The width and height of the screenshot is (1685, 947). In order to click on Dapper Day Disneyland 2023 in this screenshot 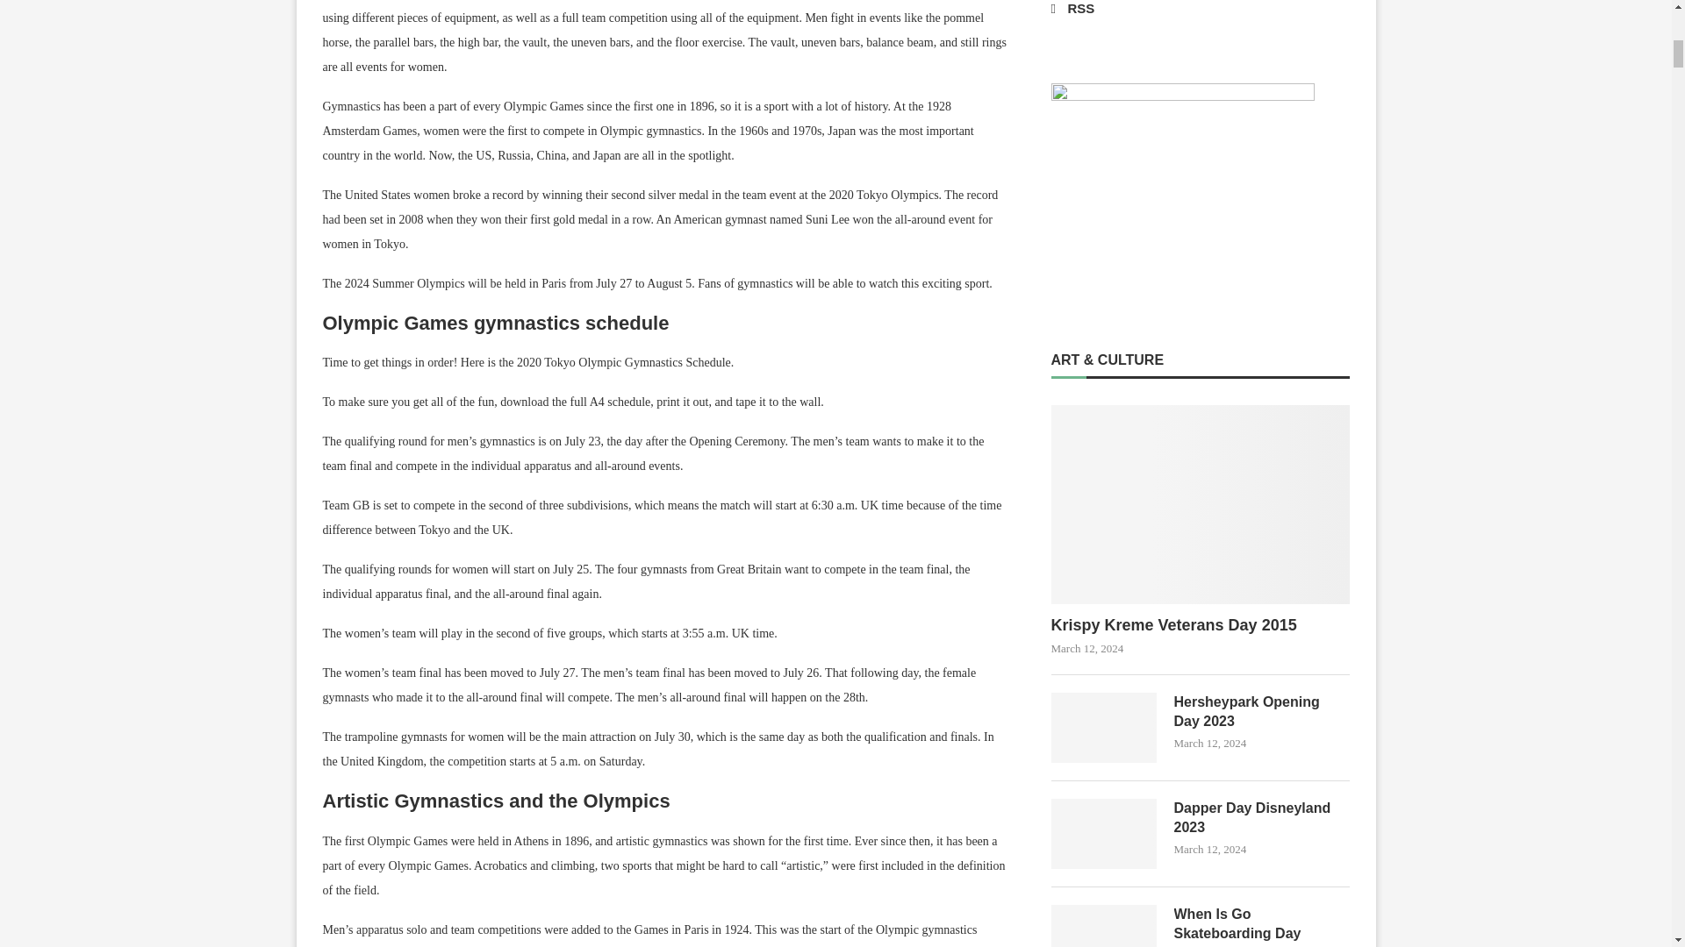, I will do `click(1262, 818)`.